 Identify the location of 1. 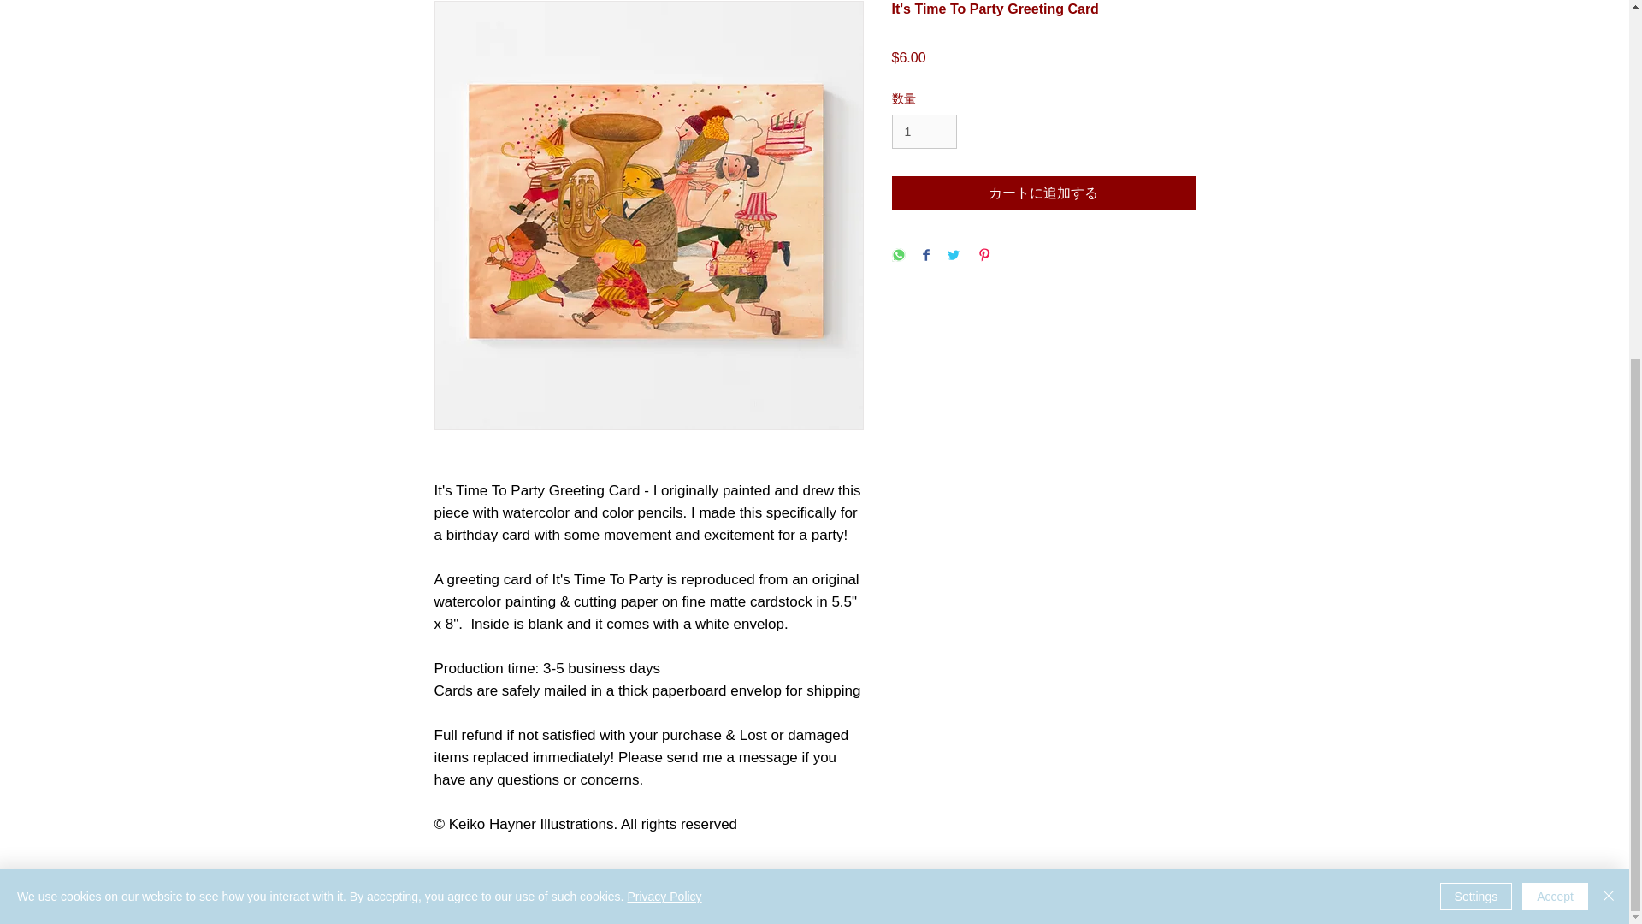
(924, 132).